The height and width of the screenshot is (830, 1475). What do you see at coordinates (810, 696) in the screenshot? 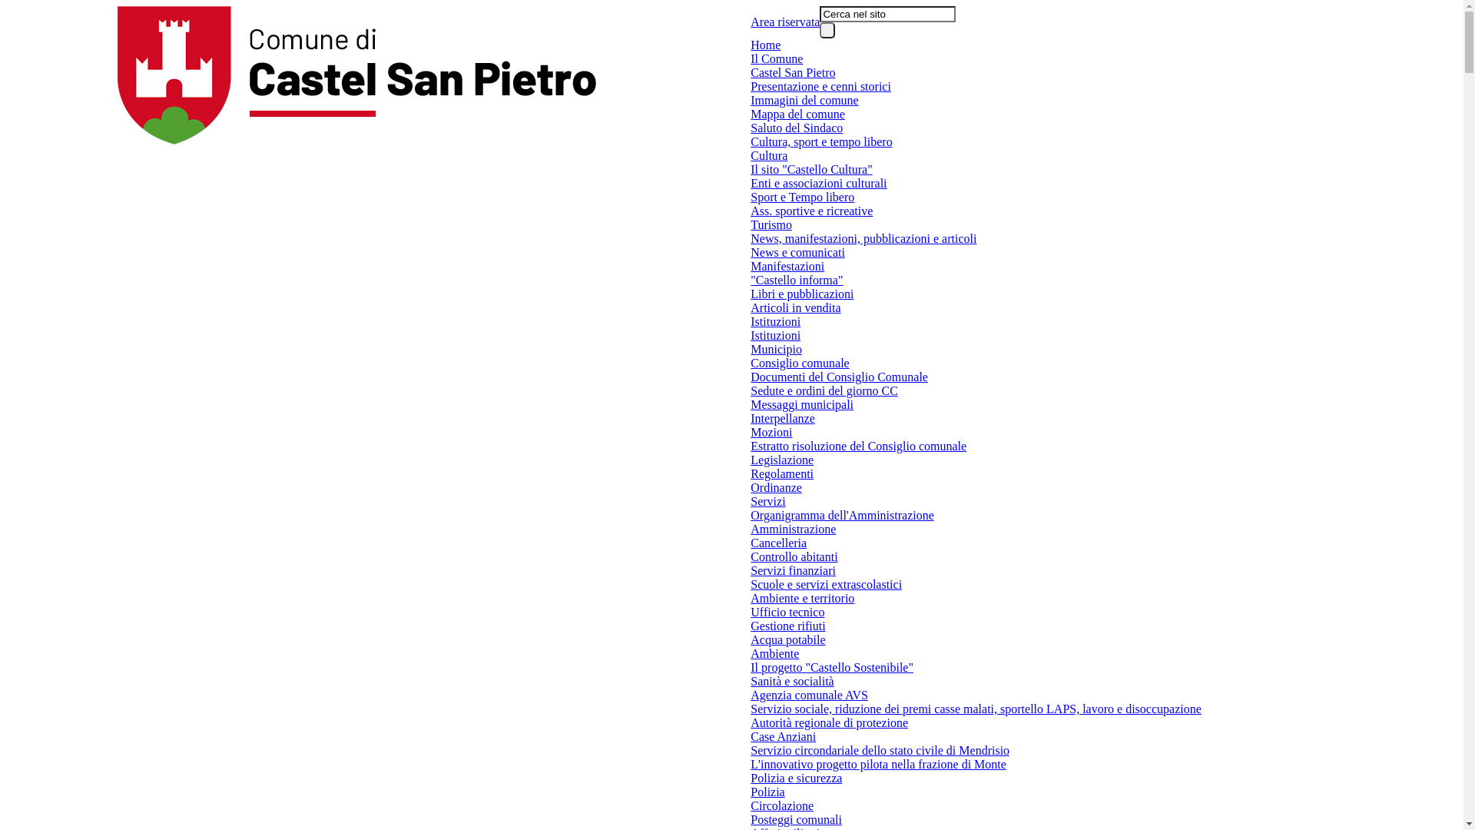
I see `Agenzia comunale AVS` at bounding box center [810, 696].